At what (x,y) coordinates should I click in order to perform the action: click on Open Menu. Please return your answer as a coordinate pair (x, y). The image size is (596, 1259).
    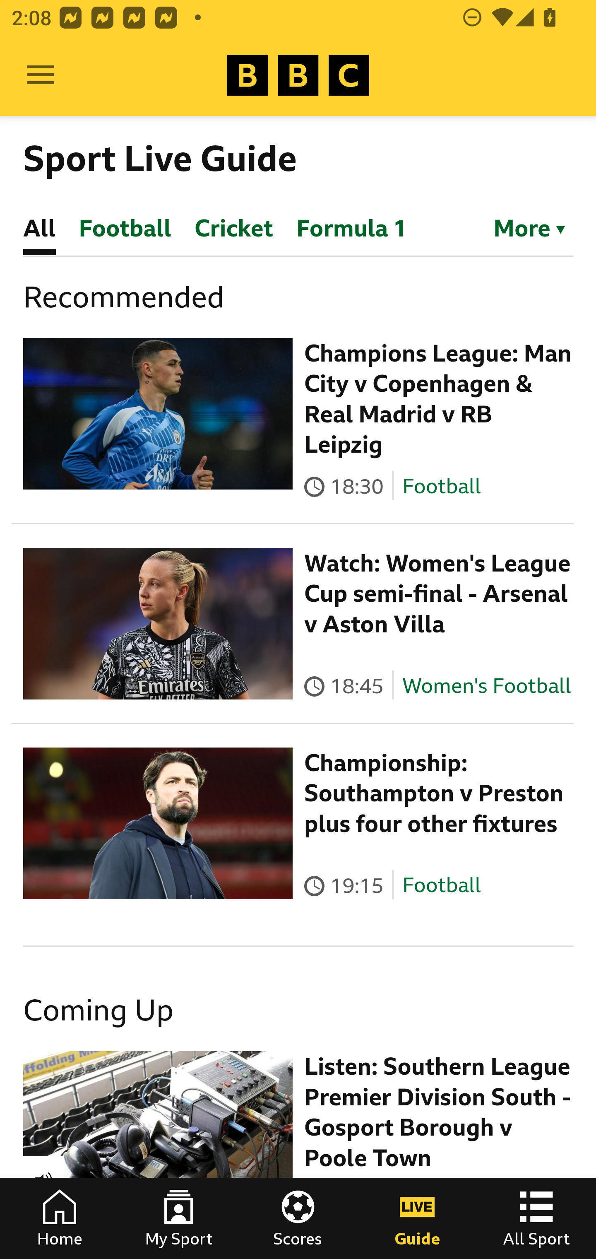
    Looking at the image, I should click on (41, 75).